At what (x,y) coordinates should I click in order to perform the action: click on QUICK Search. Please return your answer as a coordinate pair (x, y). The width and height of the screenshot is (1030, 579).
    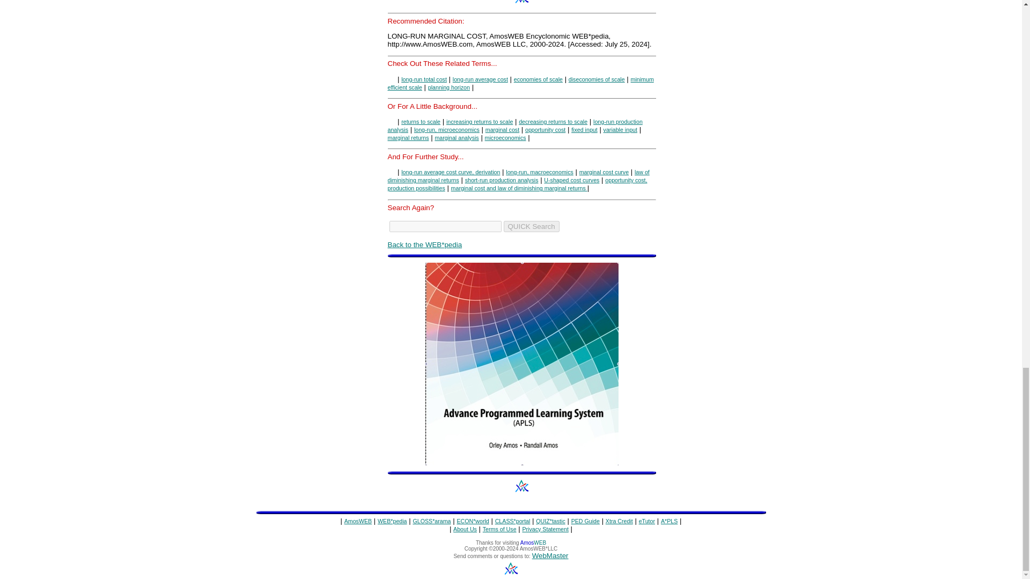
    Looking at the image, I should click on (531, 226).